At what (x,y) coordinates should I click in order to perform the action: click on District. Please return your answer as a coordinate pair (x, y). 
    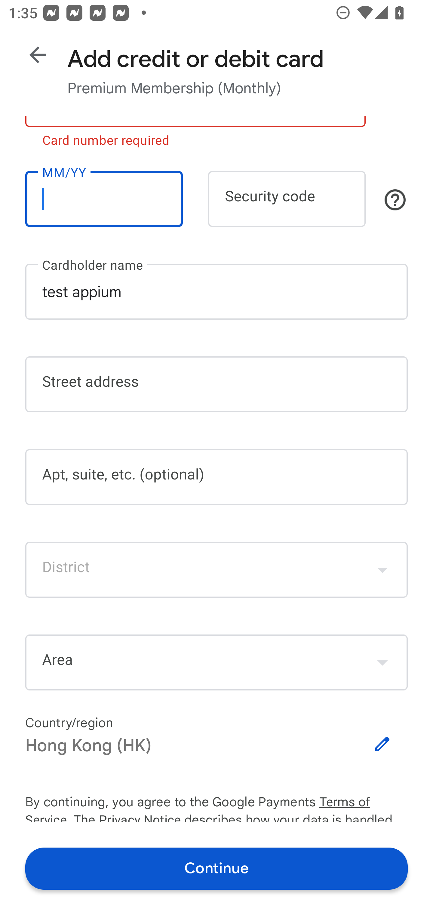
    Looking at the image, I should click on (216, 569).